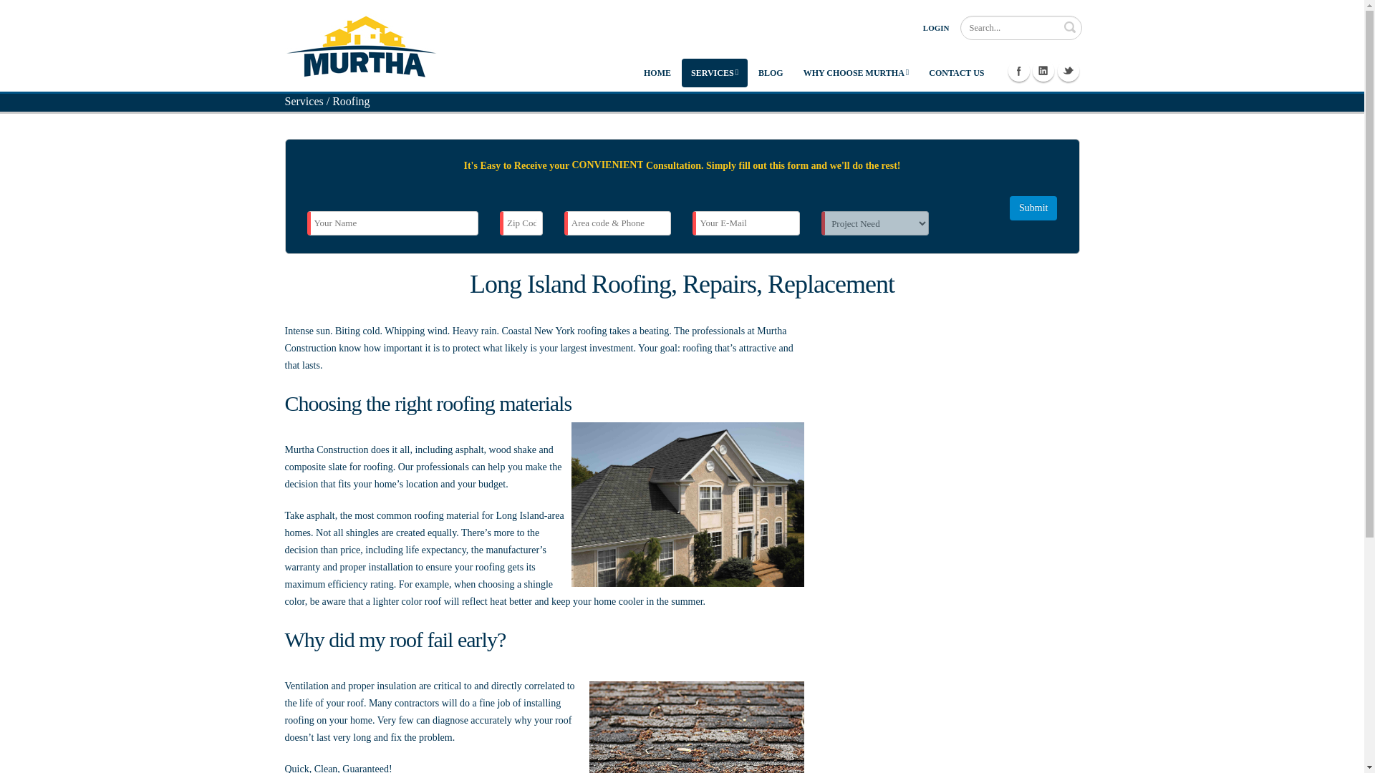 This screenshot has width=1375, height=773. Describe the element at coordinates (936, 27) in the screenshot. I see `Login` at that location.